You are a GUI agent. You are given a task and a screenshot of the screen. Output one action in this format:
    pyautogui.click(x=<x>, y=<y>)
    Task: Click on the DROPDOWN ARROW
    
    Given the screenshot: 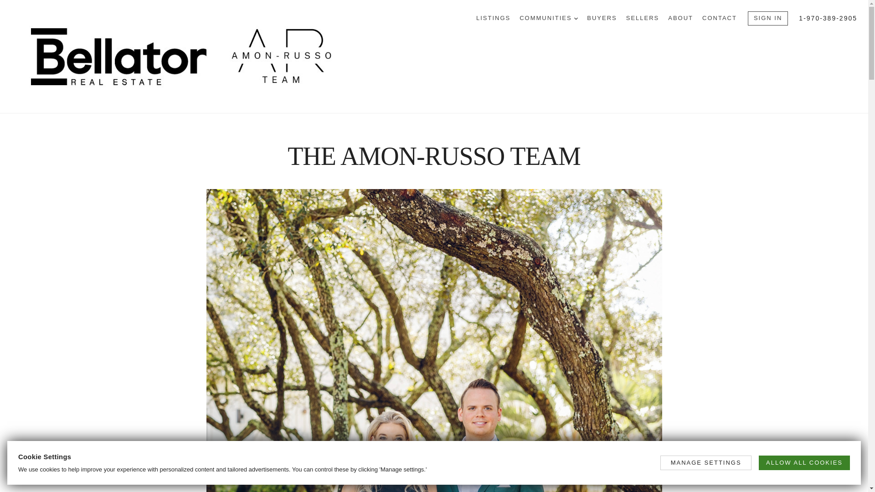 What is the action you would take?
    pyautogui.click(x=576, y=18)
    